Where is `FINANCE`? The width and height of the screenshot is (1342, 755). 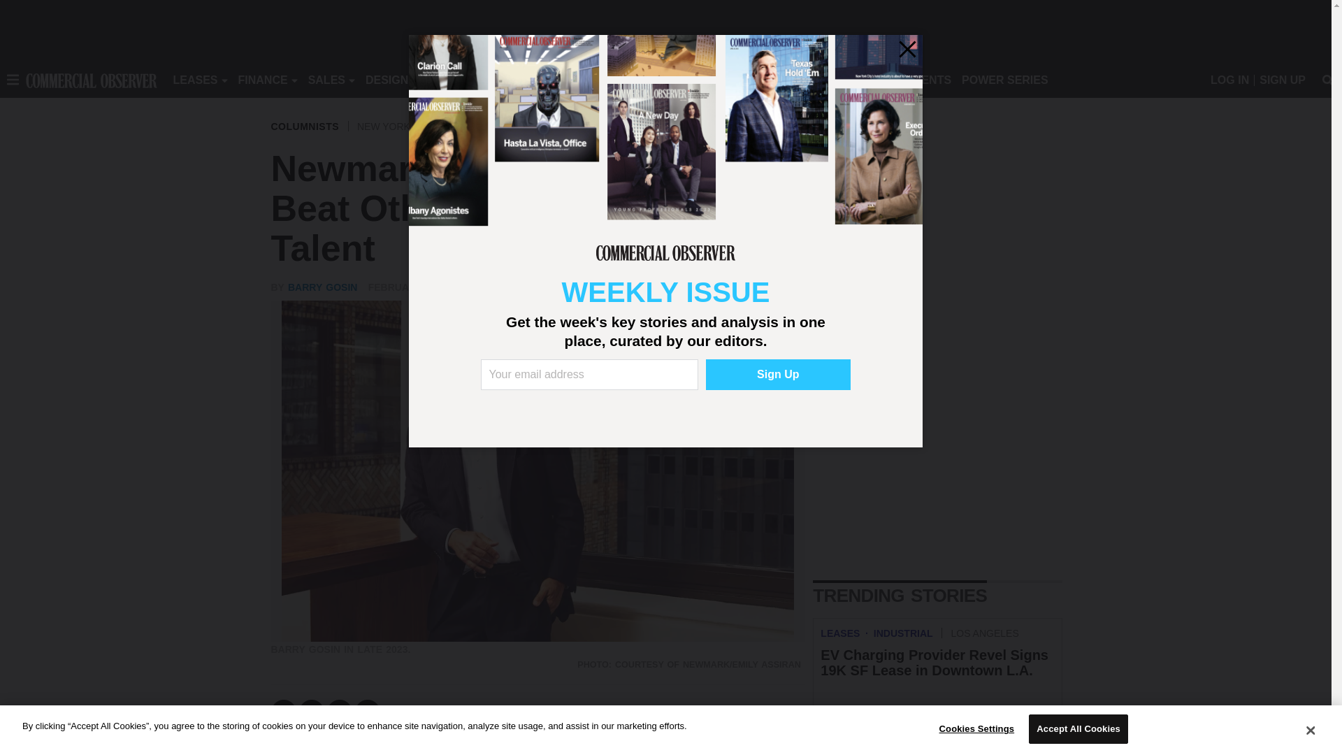 FINANCE is located at coordinates (263, 80).